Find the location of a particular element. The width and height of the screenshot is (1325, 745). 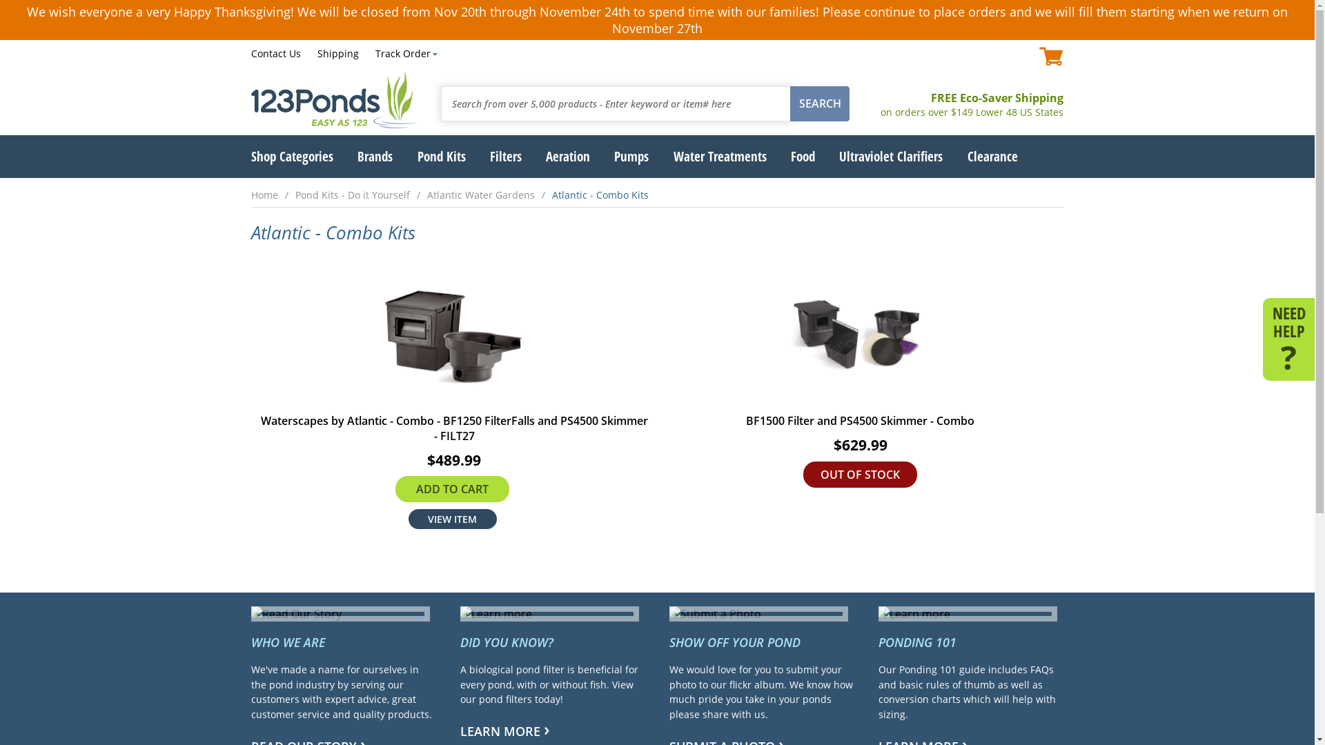

Food is located at coordinates (803, 156).